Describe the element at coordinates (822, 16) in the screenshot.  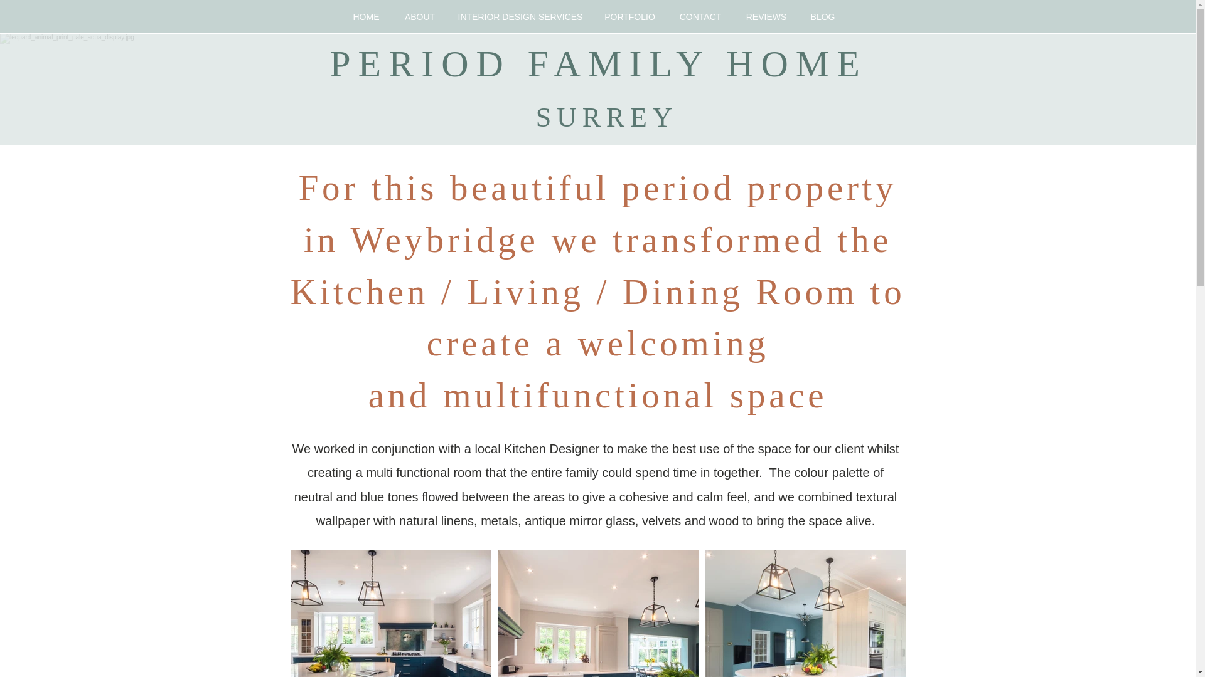
I see `BLOG` at that location.